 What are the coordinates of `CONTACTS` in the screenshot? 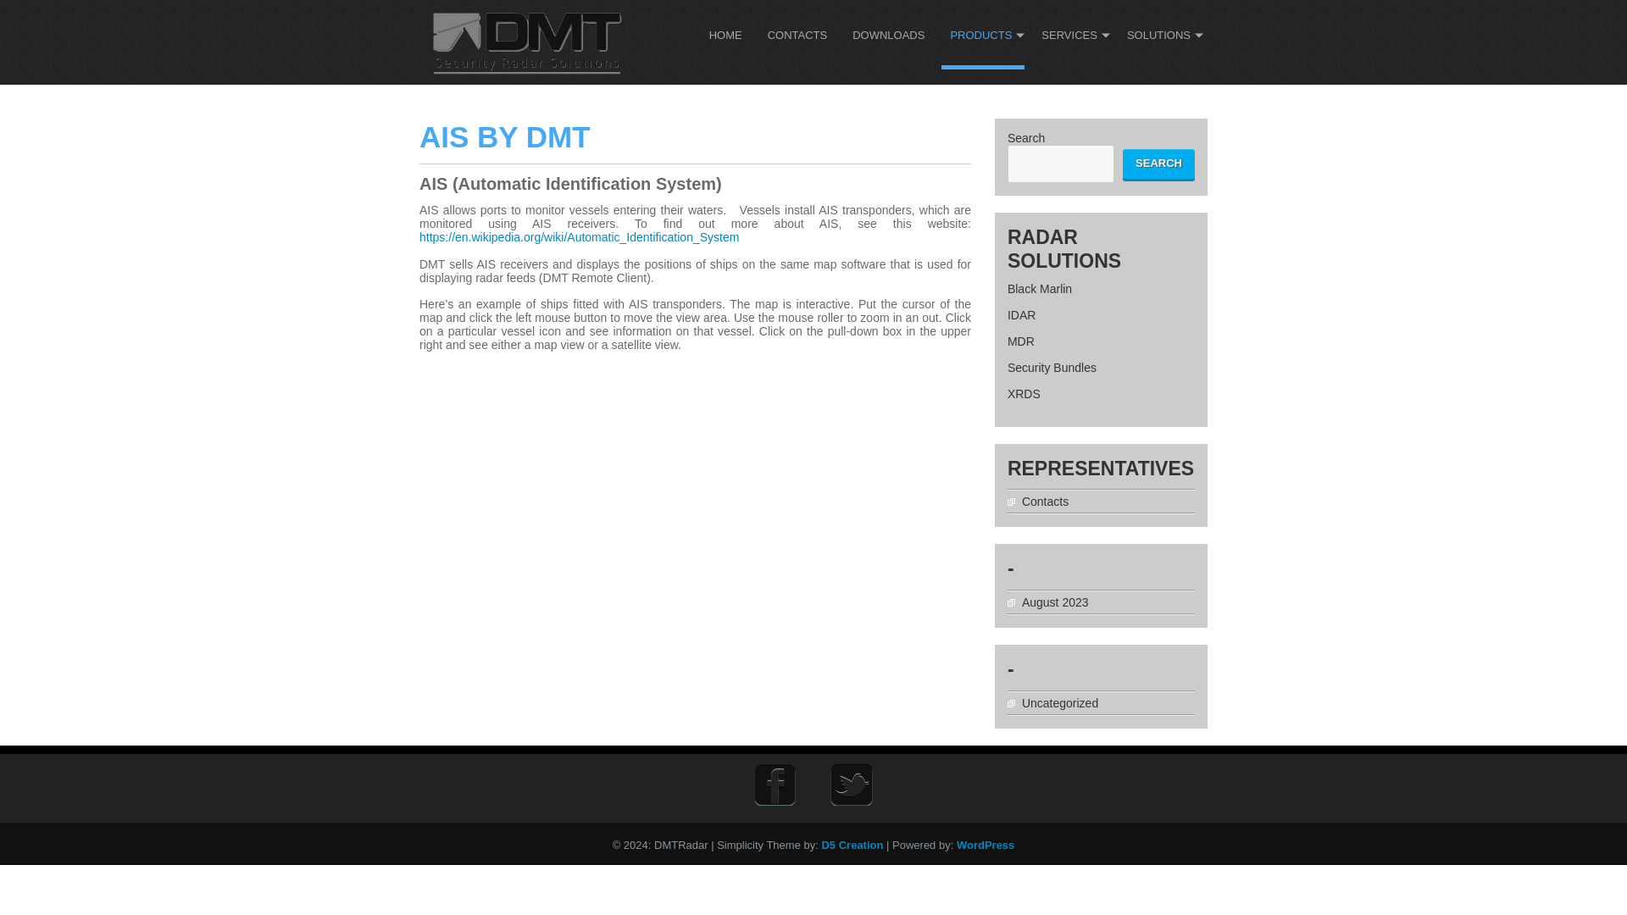 It's located at (797, 39).